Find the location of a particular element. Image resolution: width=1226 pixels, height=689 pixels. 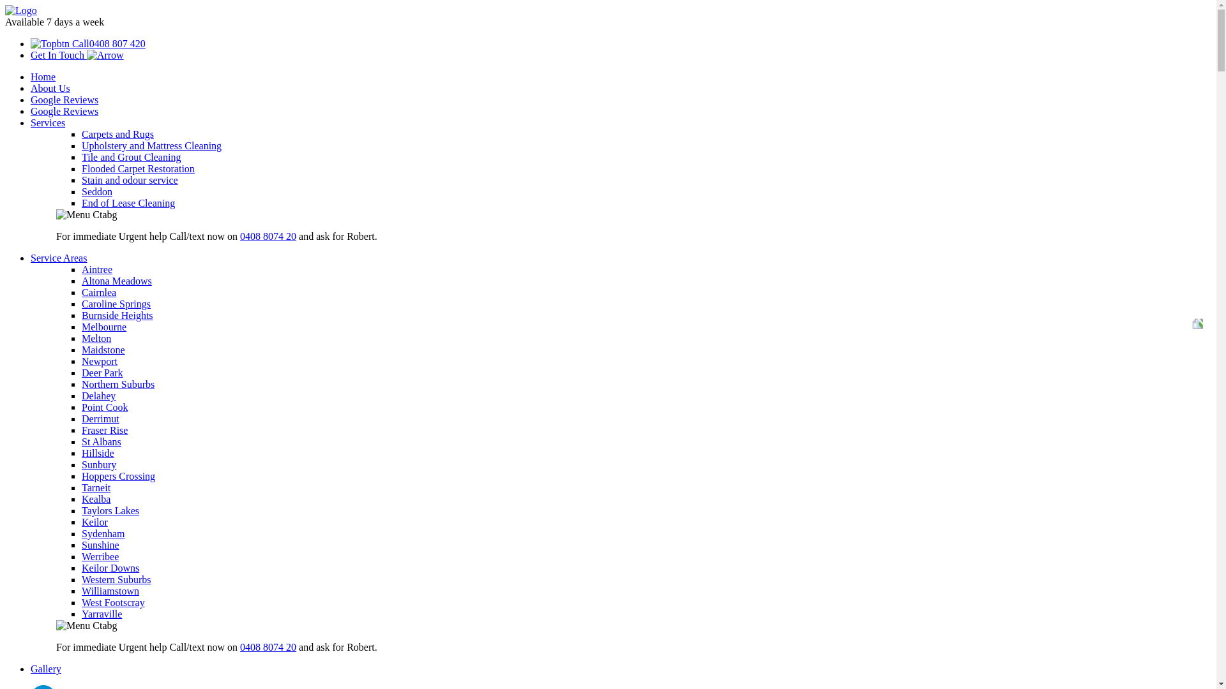

Delahey is located at coordinates (98, 396).